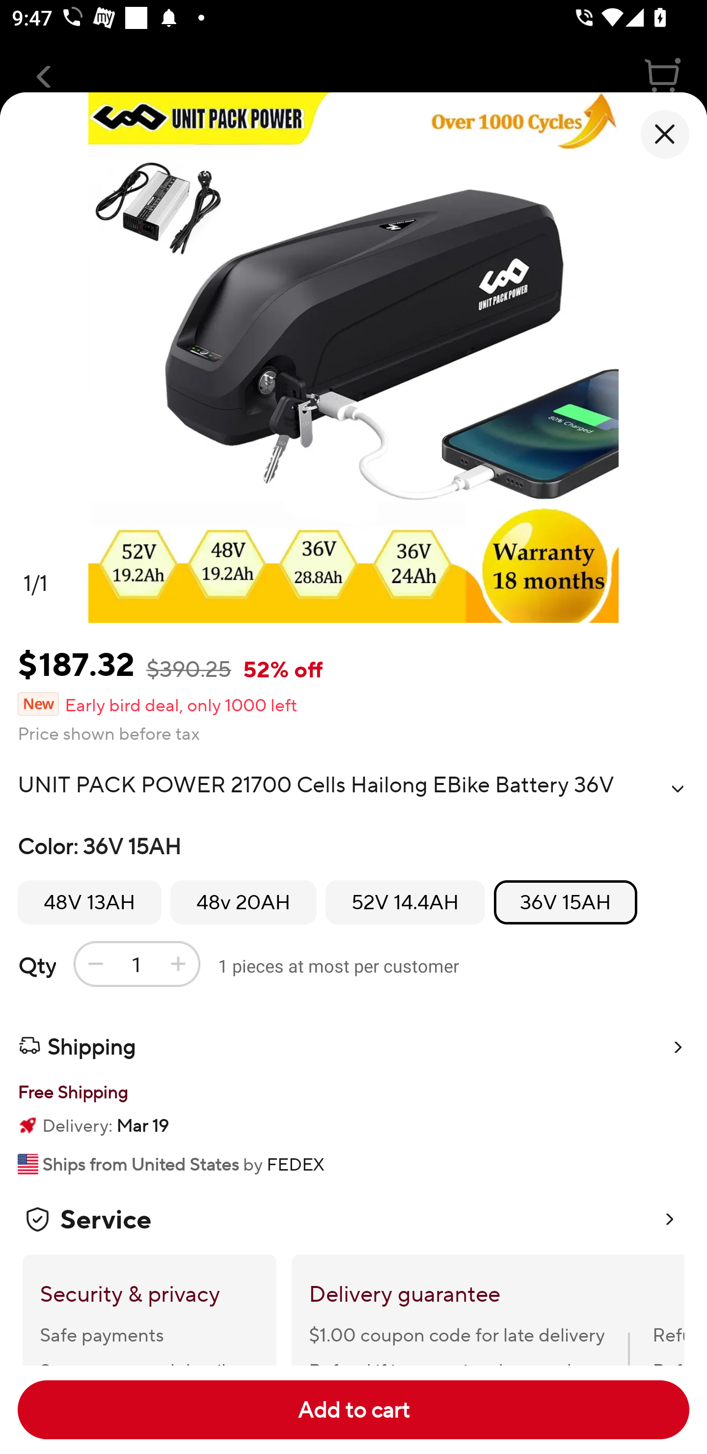  I want to click on 48V 13AH, so click(89, 902).